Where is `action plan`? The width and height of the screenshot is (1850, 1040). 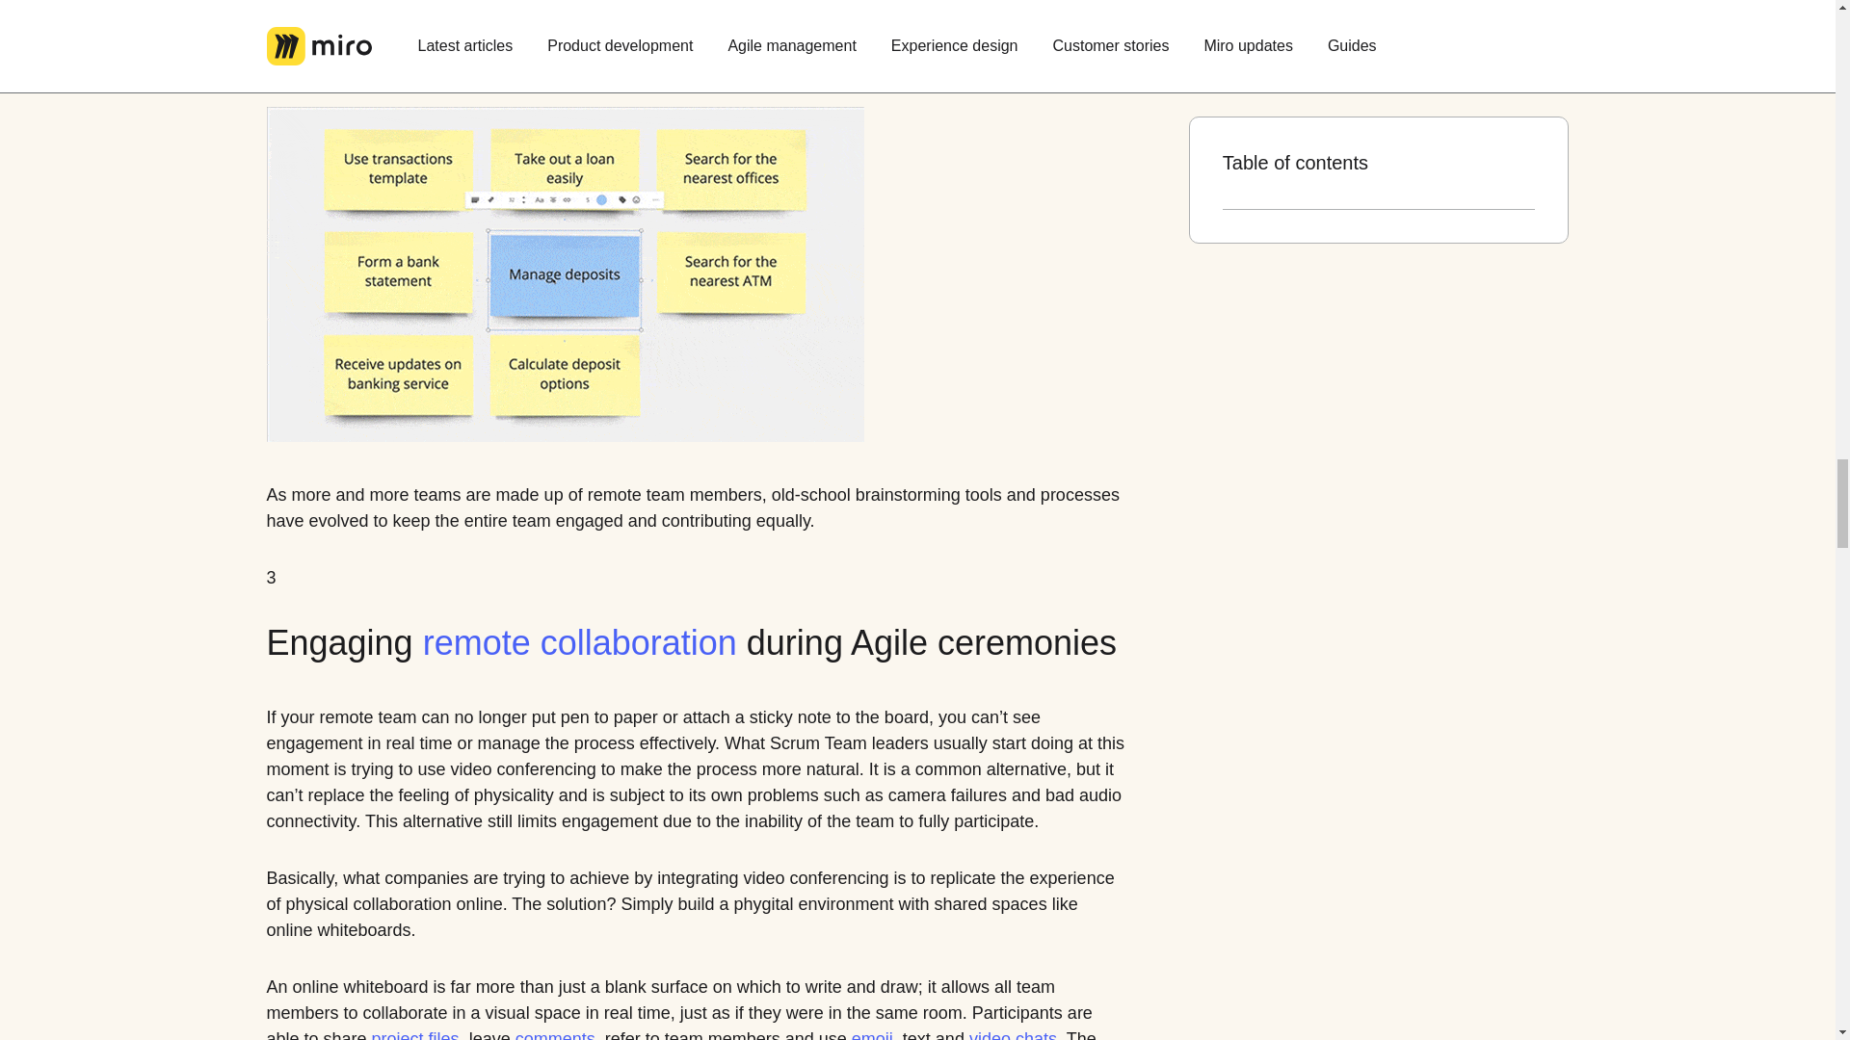 action plan is located at coordinates (368, 12).